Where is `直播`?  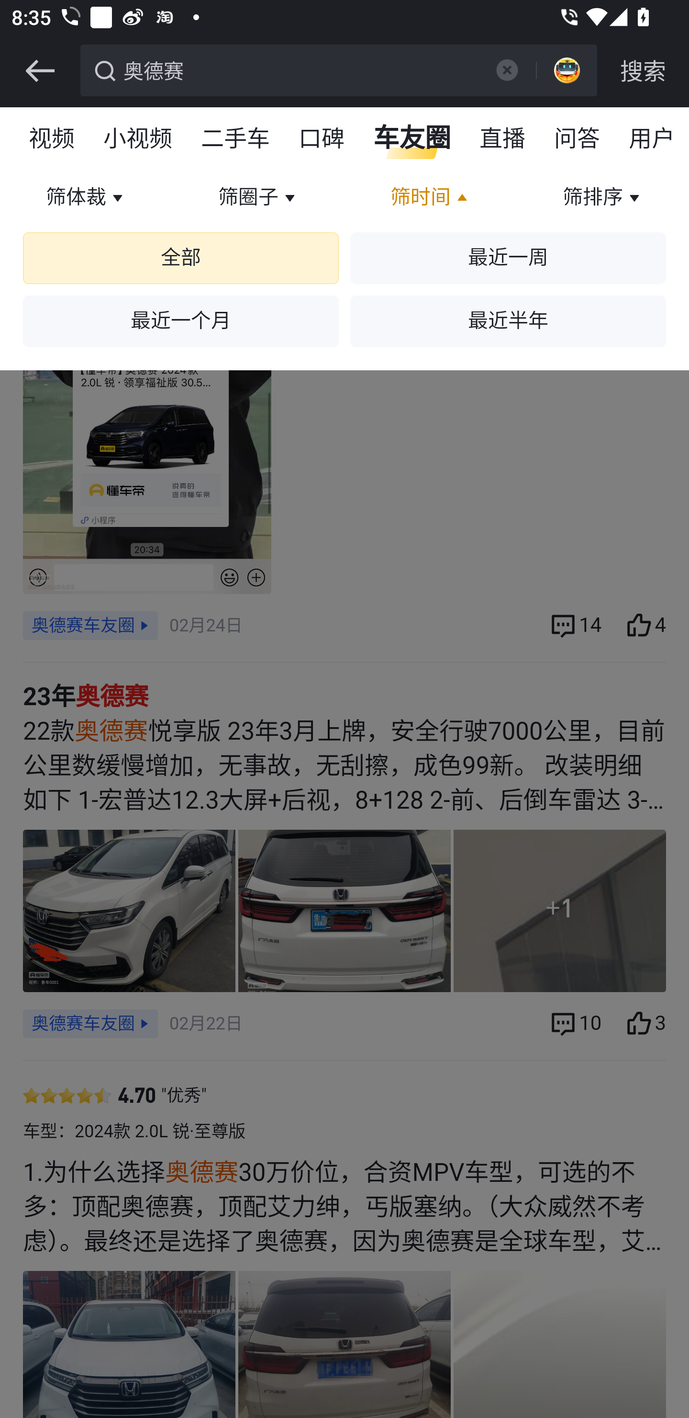
直播 is located at coordinates (503, 139).